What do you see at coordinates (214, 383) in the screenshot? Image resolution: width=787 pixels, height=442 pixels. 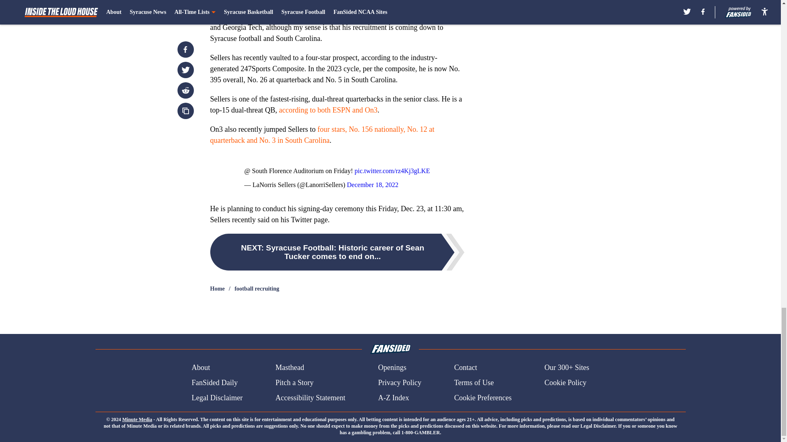 I see `FanSided Daily` at bounding box center [214, 383].